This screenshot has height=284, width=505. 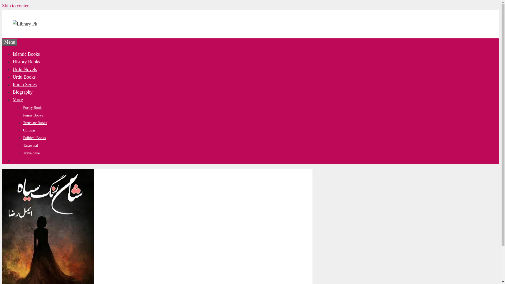 I want to click on Poetry Book, so click(x=32, y=107).